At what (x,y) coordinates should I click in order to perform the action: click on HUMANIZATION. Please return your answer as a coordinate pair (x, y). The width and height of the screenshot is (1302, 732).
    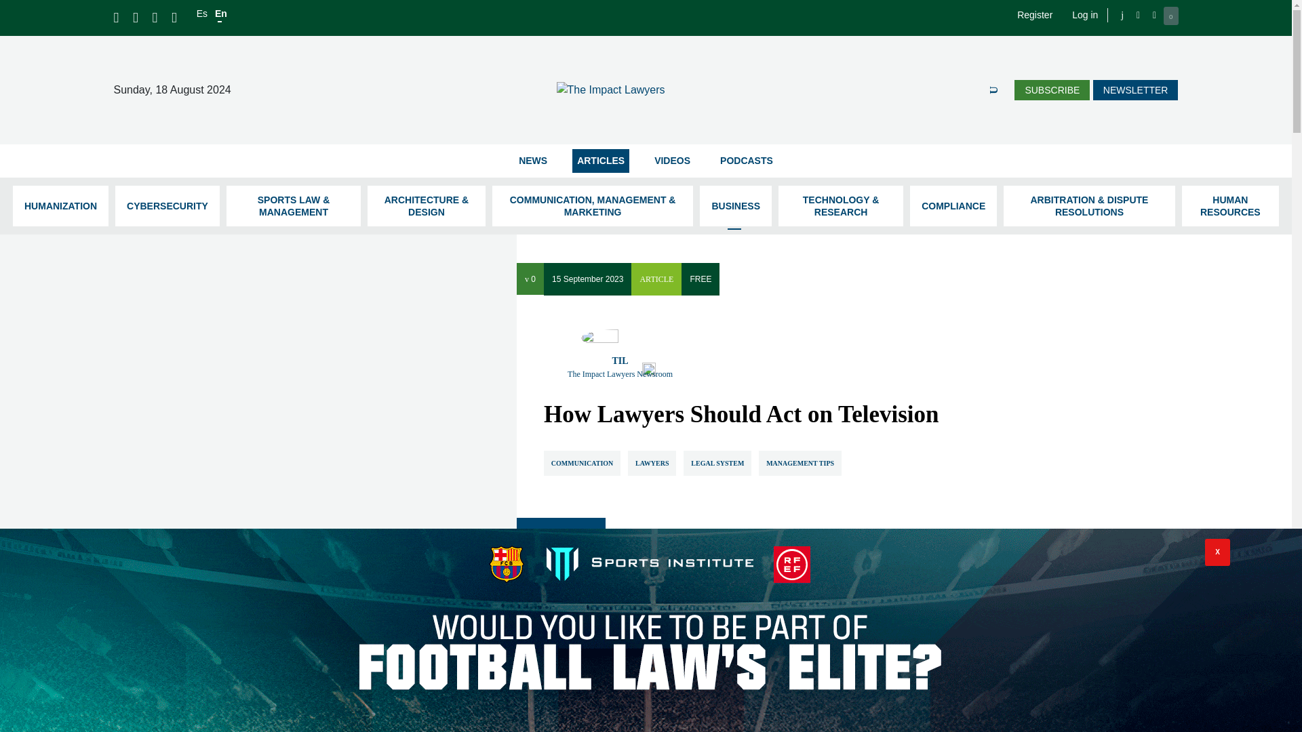
    Looking at the image, I should click on (60, 206).